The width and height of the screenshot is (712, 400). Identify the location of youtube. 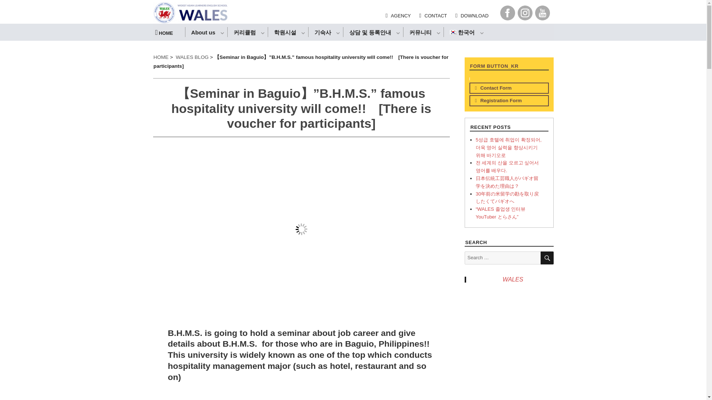
(542, 13).